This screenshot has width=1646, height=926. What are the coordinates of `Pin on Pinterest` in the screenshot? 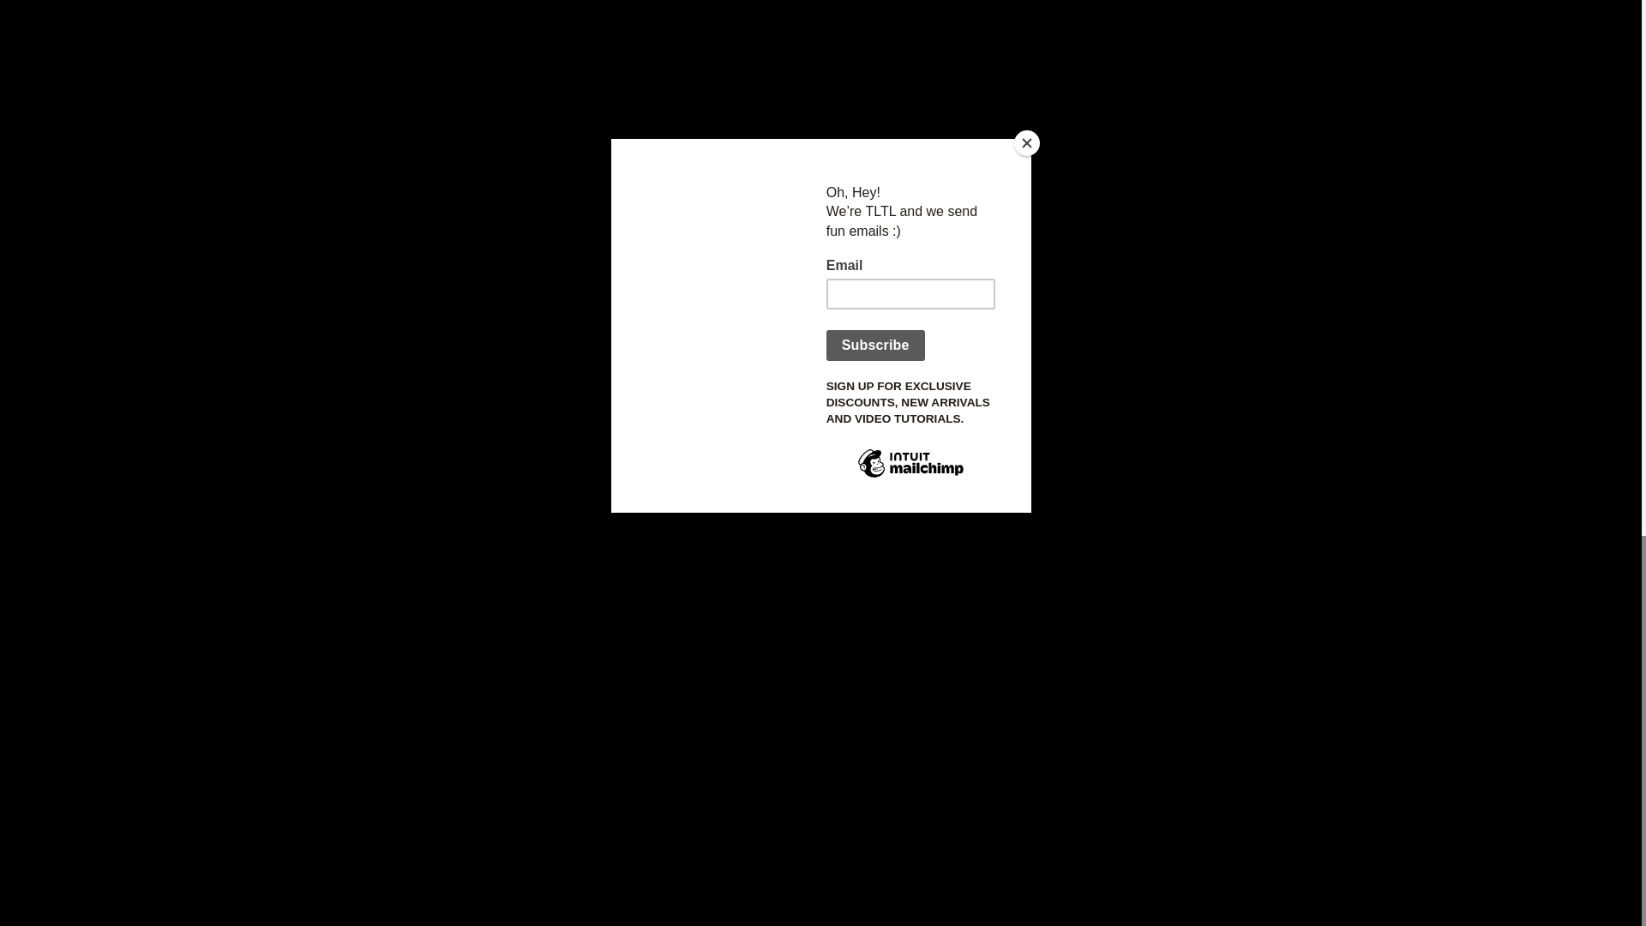 It's located at (964, 91).